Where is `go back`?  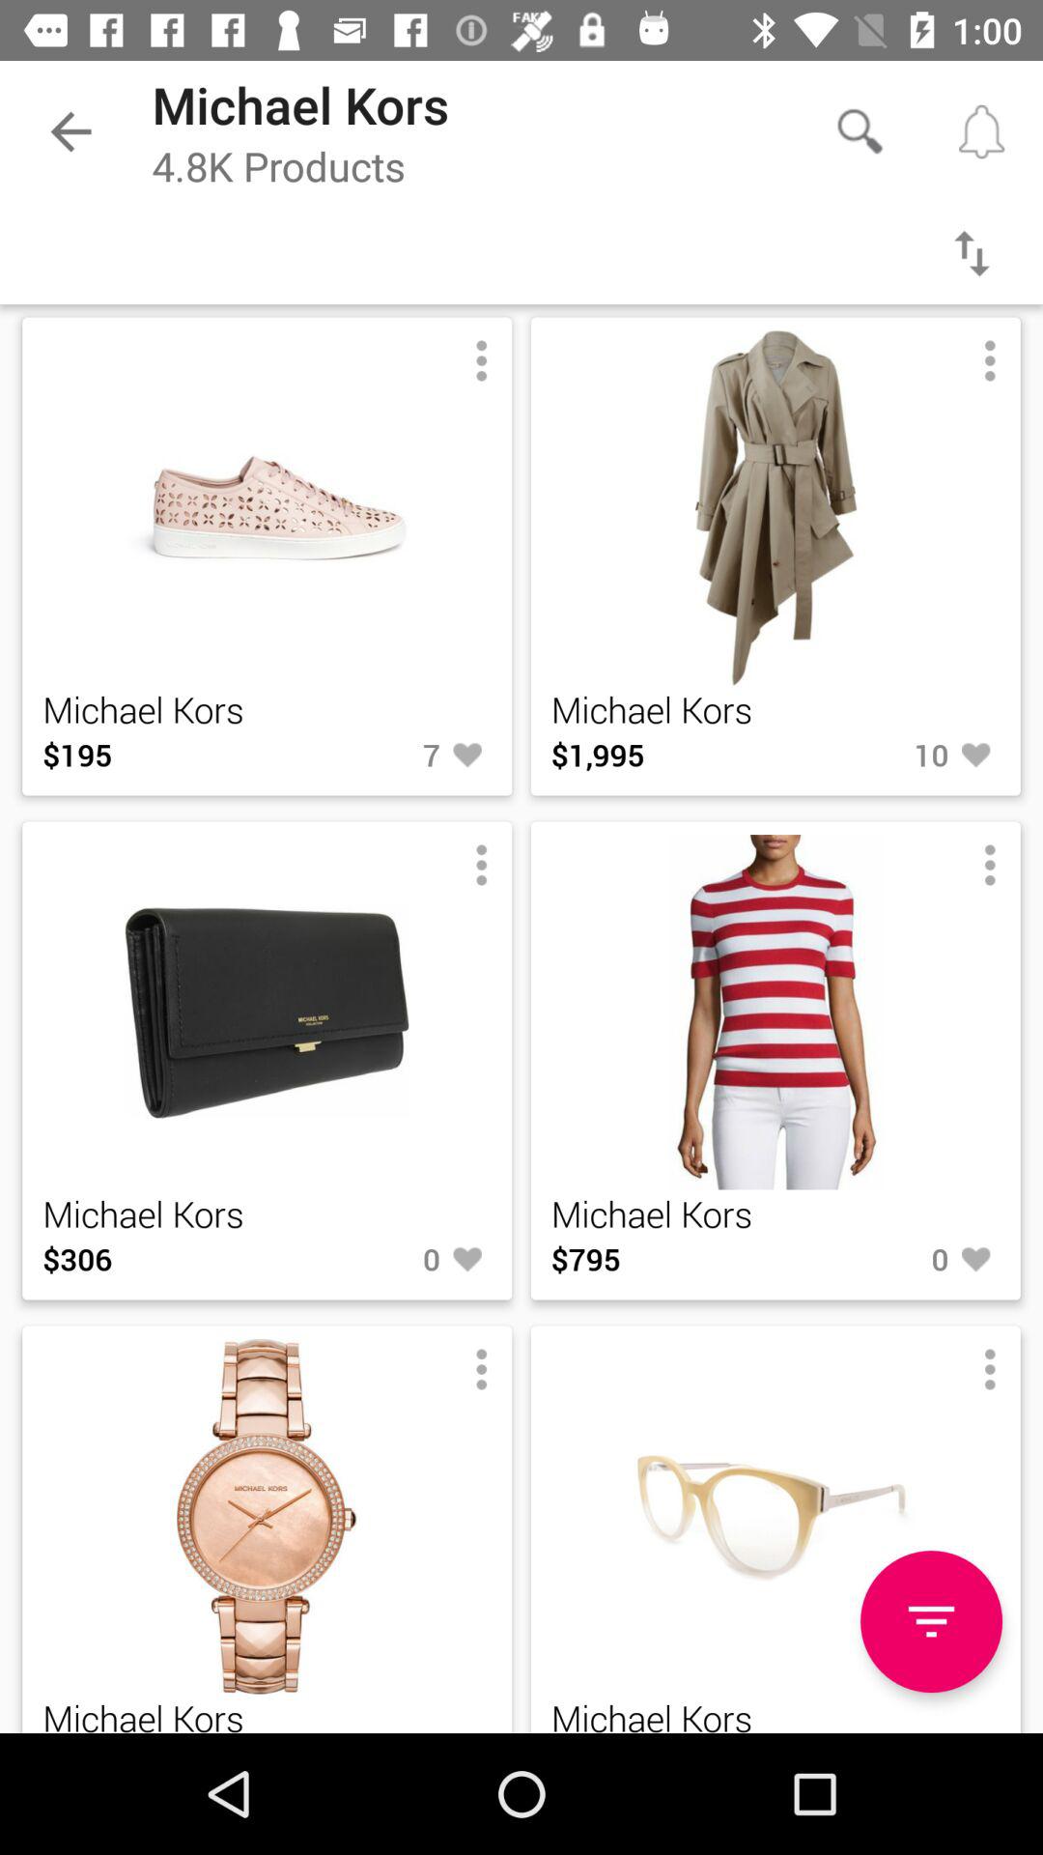 go back is located at coordinates (972, 253).